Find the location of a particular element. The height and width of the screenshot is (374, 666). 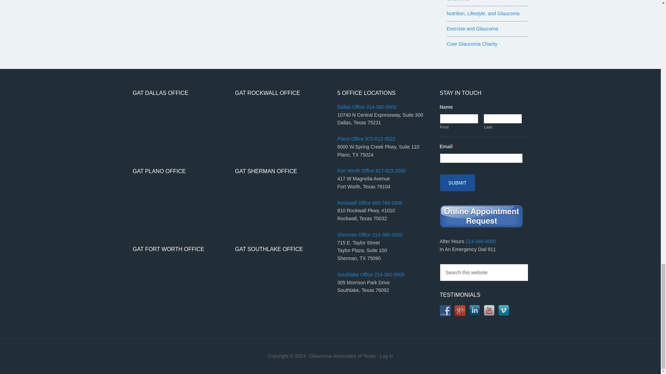

Submit is located at coordinates (457, 183).